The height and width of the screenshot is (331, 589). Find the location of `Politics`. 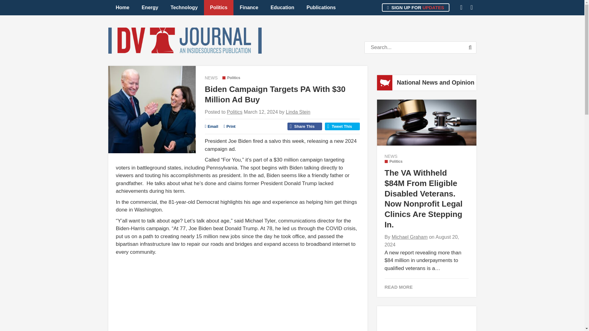

Politics is located at coordinates (231, 78).